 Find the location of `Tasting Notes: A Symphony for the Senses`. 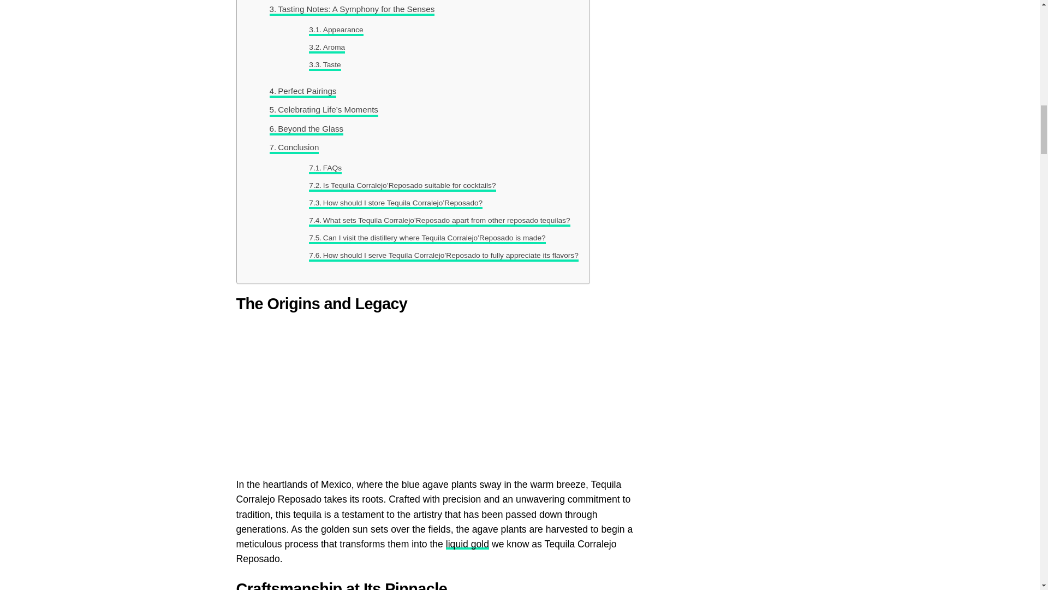

Tasting Notes: A Symphony for the Senses is located at coordinates (352, 9).